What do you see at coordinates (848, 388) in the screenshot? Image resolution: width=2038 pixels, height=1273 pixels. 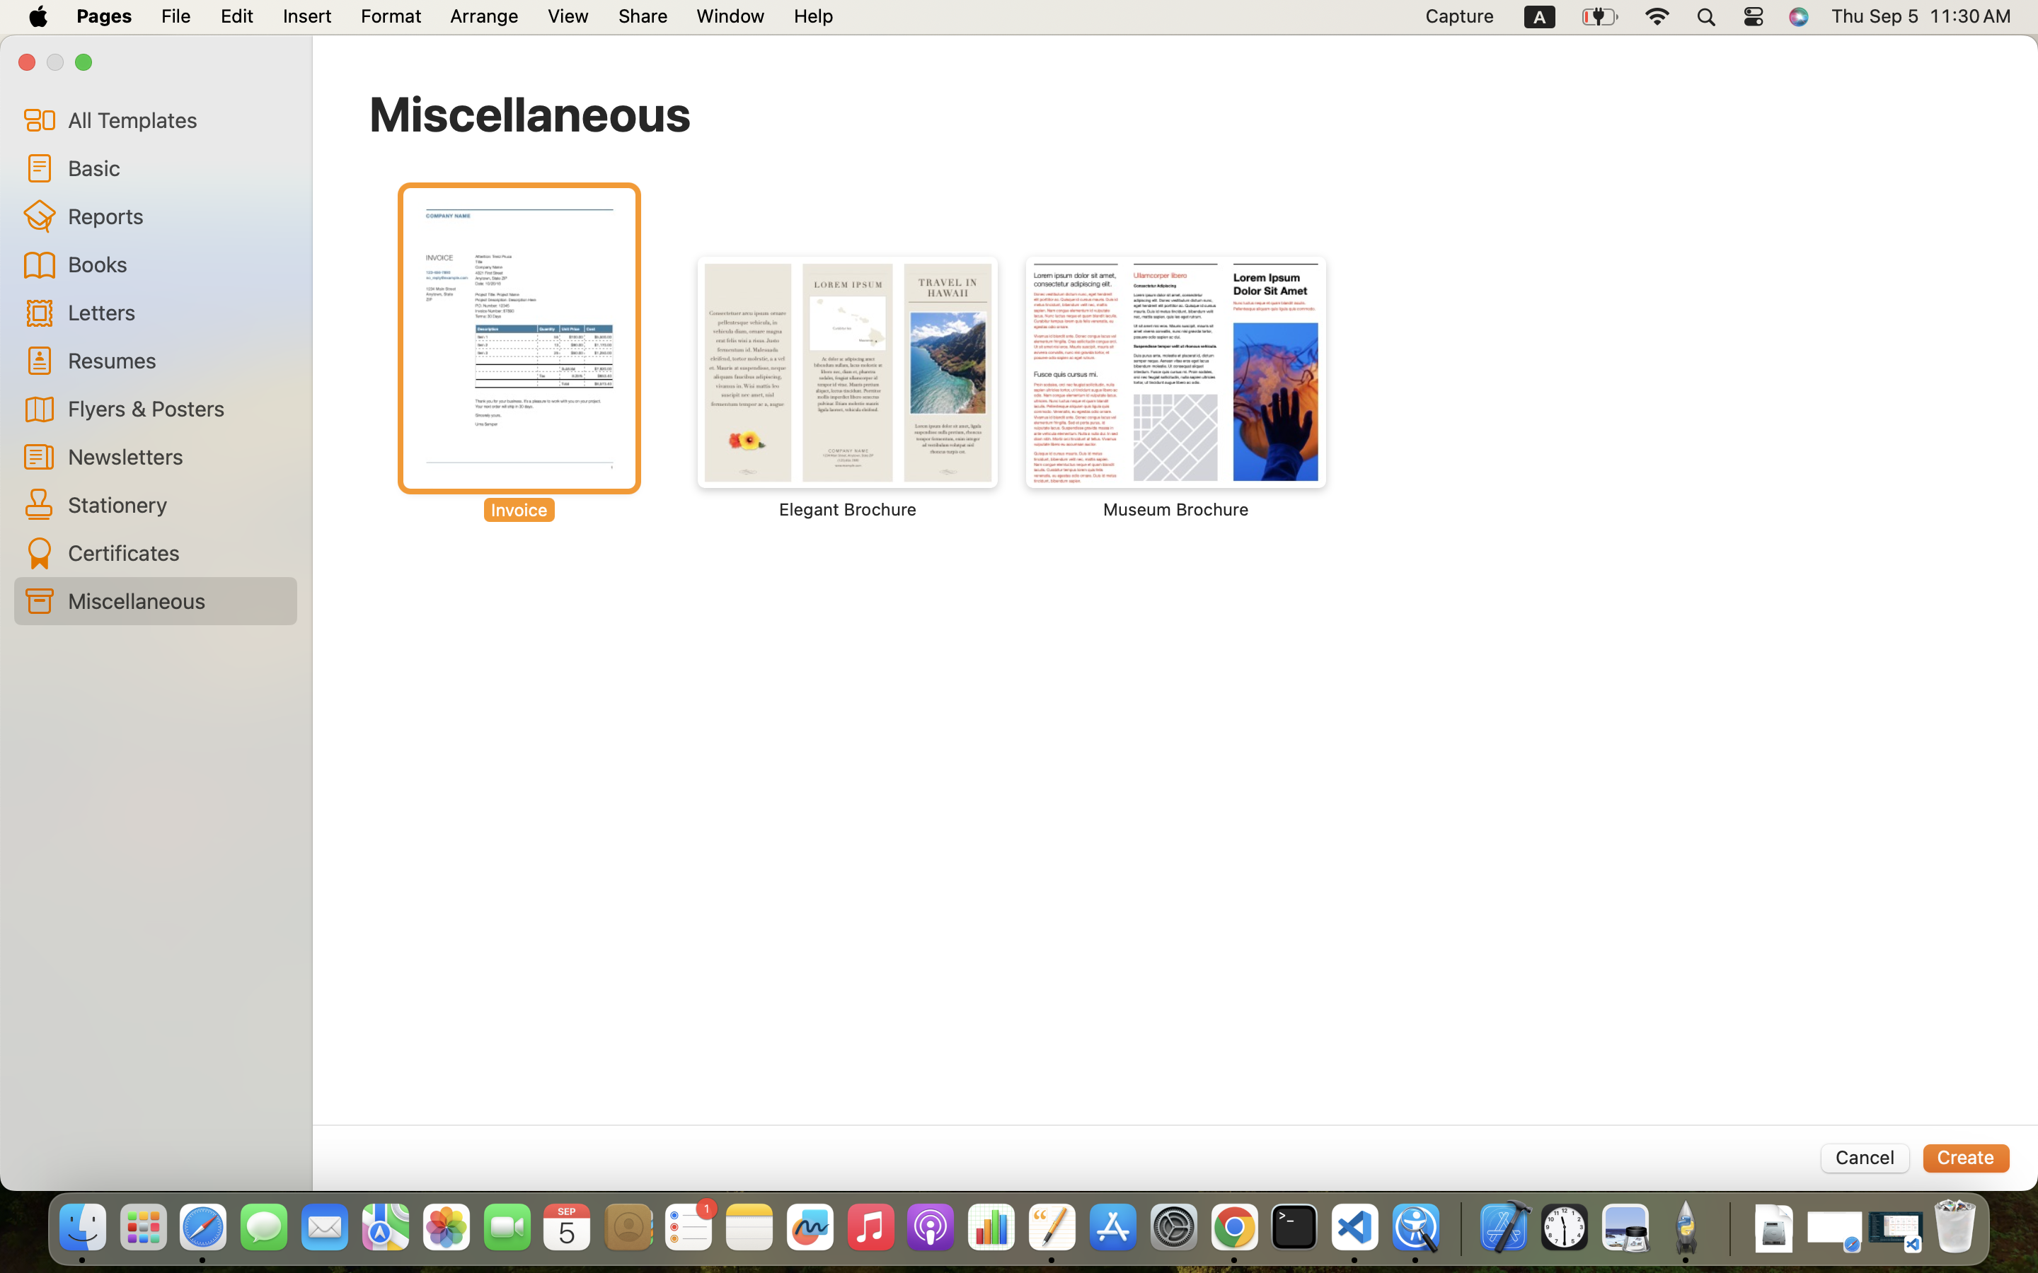 I see `‎⁨Elegant Brochure⁩` at bounding box center [848, 388].